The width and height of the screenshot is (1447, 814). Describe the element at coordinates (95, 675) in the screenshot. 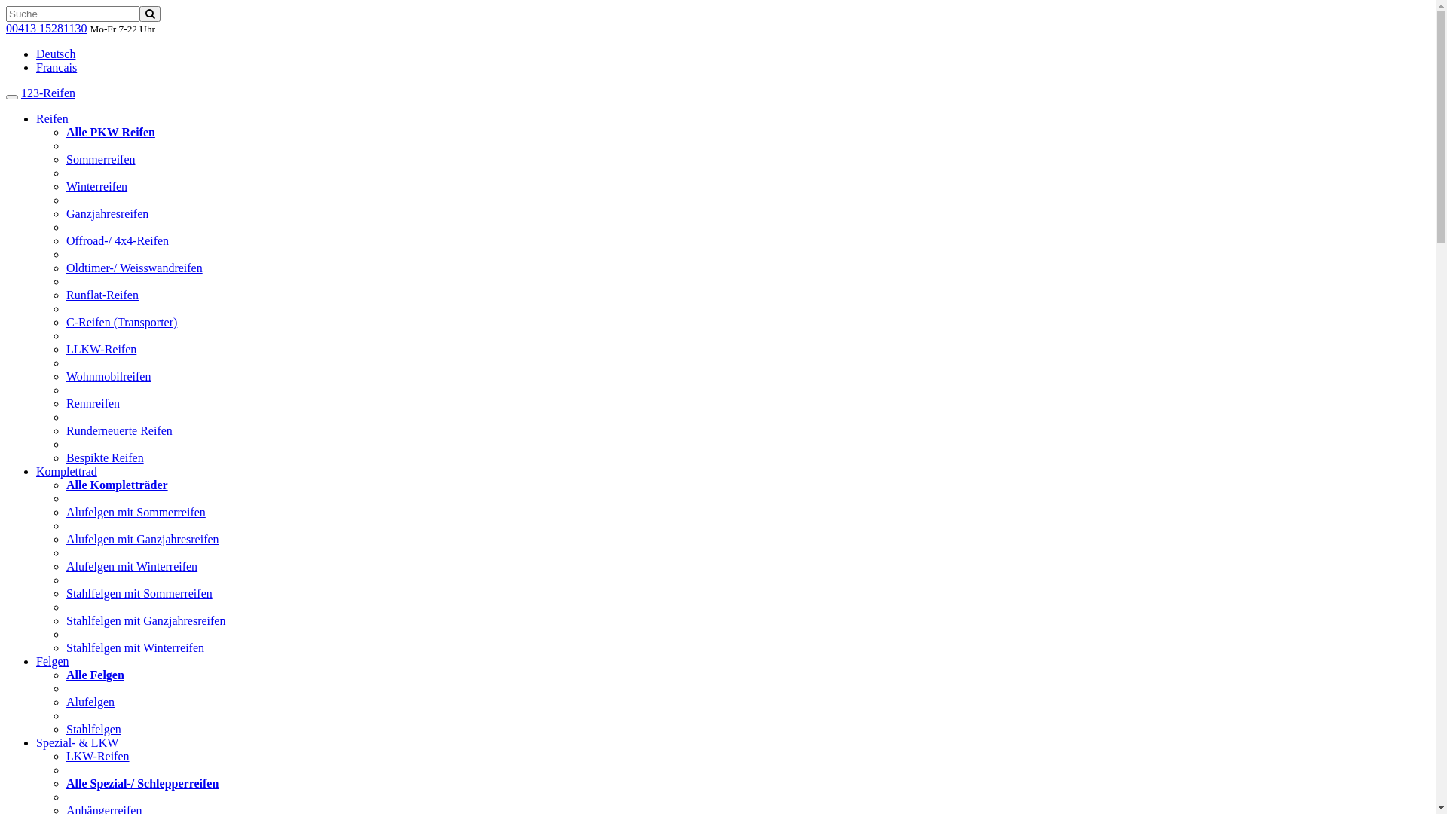

I see `Alle Felgen` at that location.